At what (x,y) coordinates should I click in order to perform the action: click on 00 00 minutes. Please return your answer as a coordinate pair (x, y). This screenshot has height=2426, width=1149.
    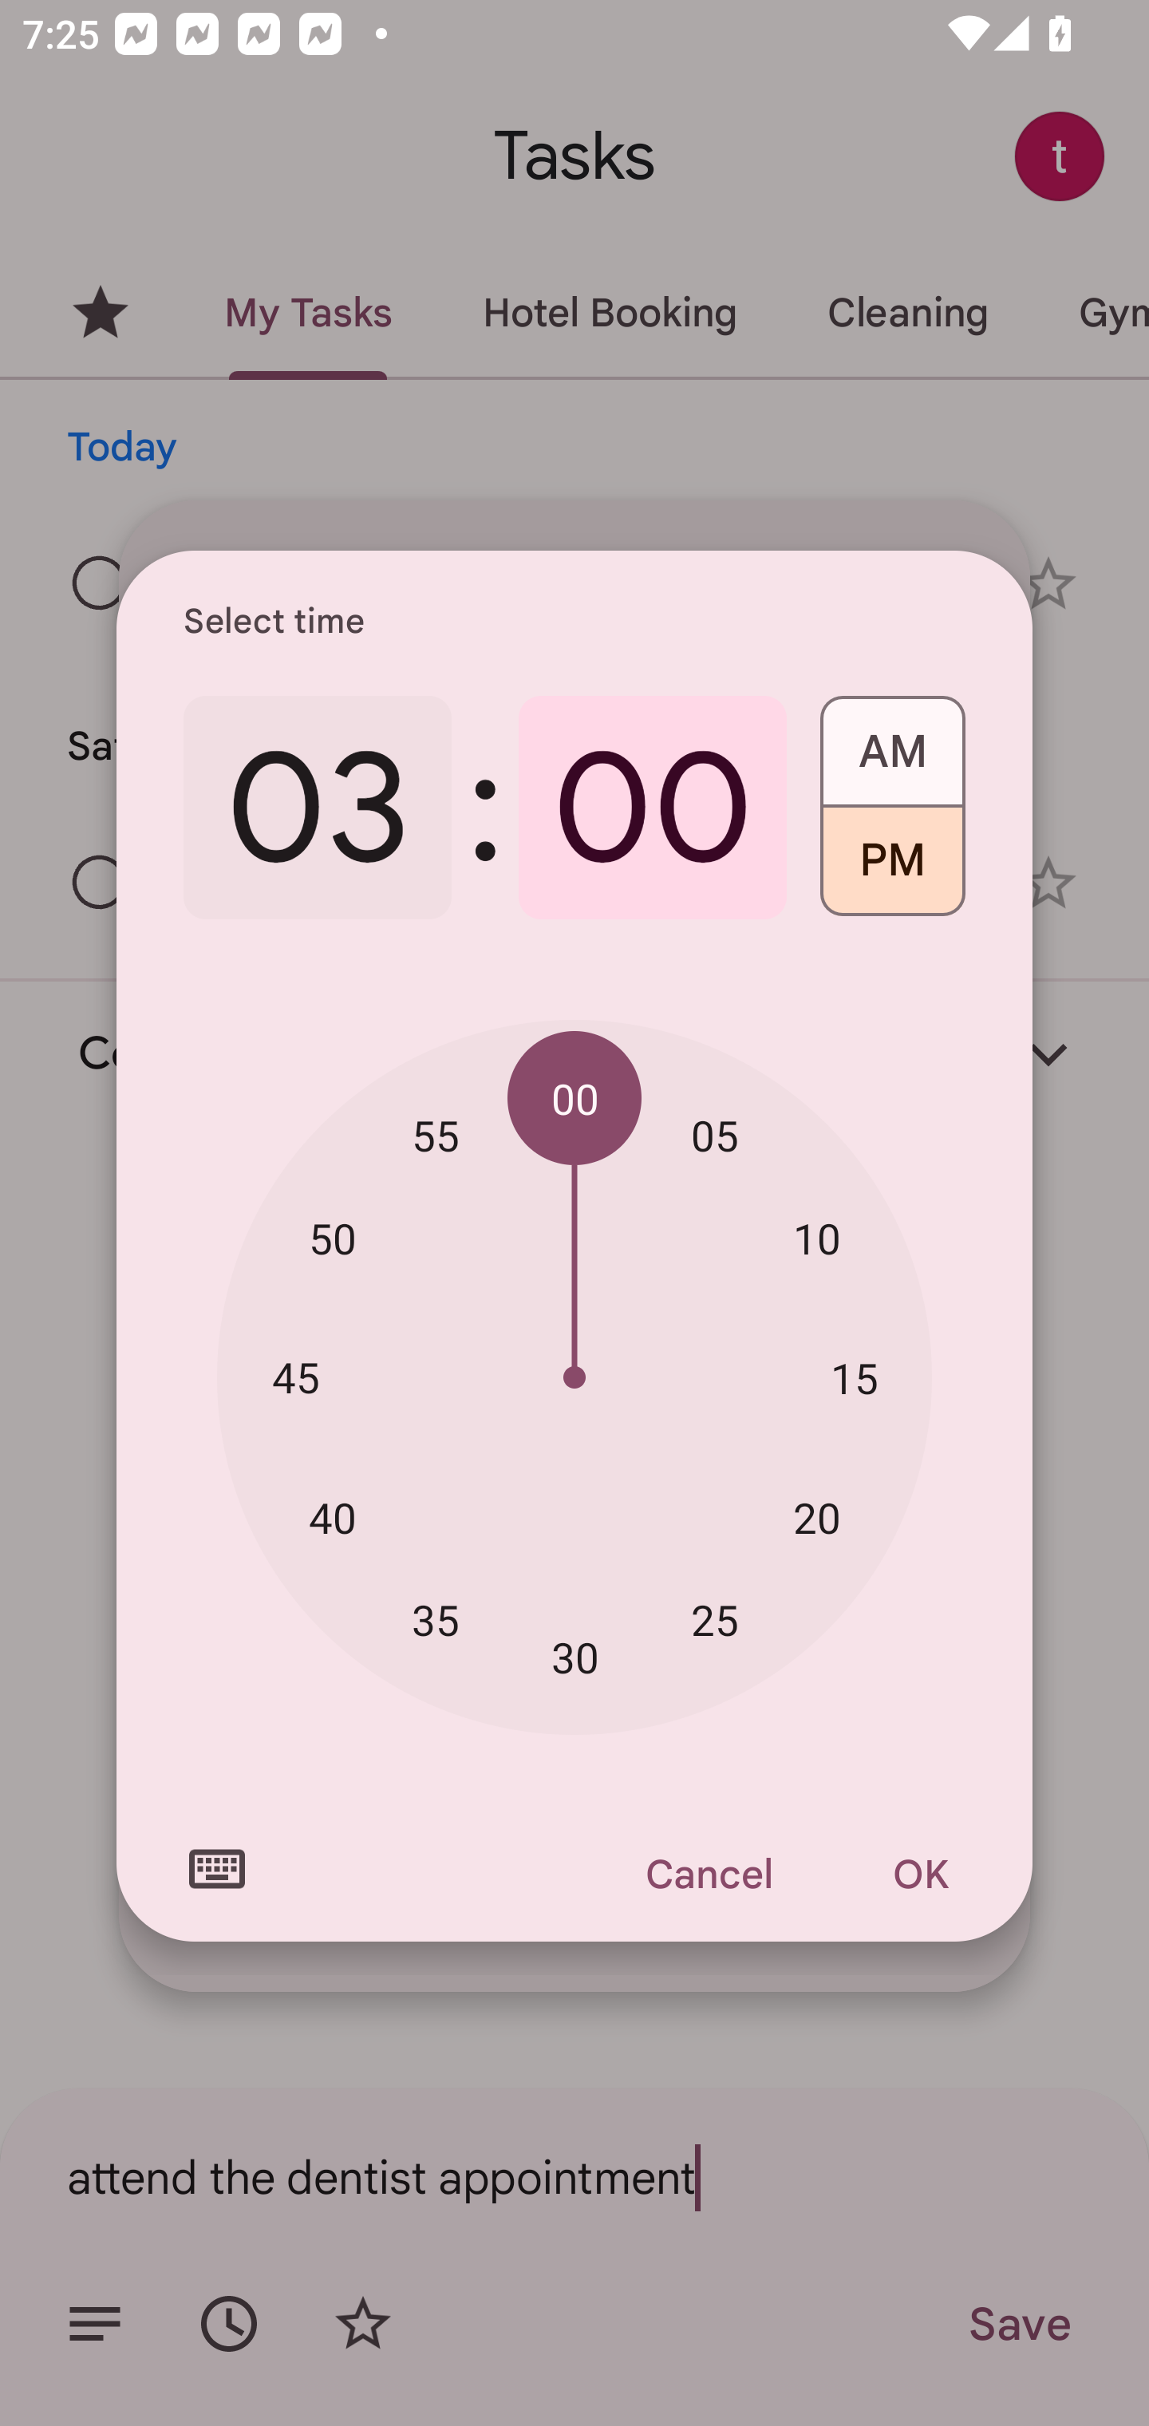
    Looking at the image, I should click on (574, 1099).